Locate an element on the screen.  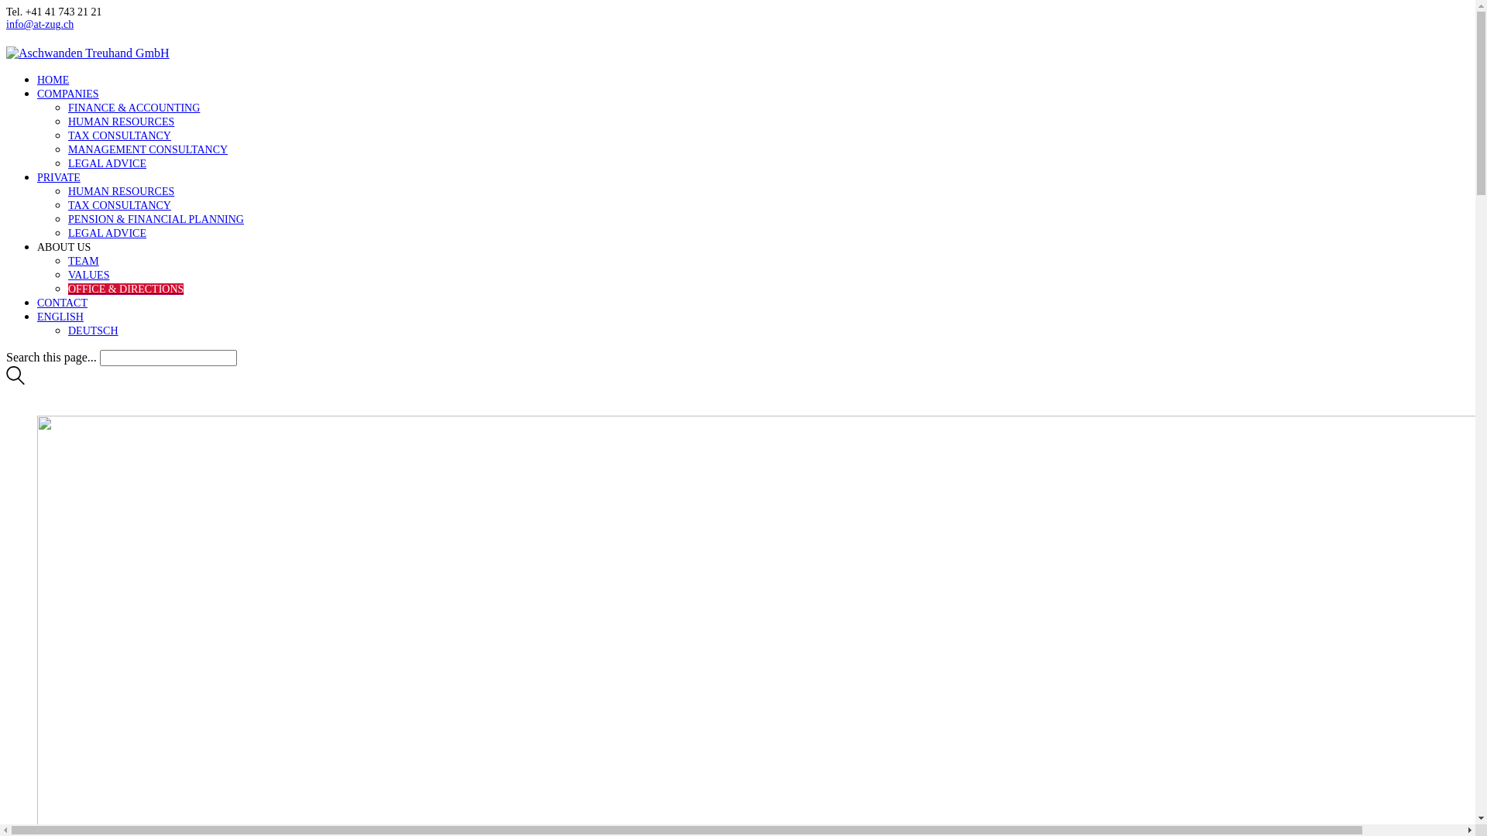
HUMAN RESOURCES is located at coordinates (121, 122).